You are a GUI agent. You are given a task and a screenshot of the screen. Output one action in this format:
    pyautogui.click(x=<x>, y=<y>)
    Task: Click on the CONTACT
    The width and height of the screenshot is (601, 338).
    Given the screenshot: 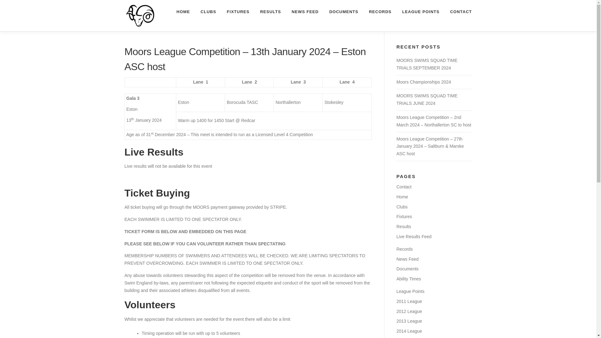 What is the action you would take?
    pyautogui.click(x=458, y=12)
    